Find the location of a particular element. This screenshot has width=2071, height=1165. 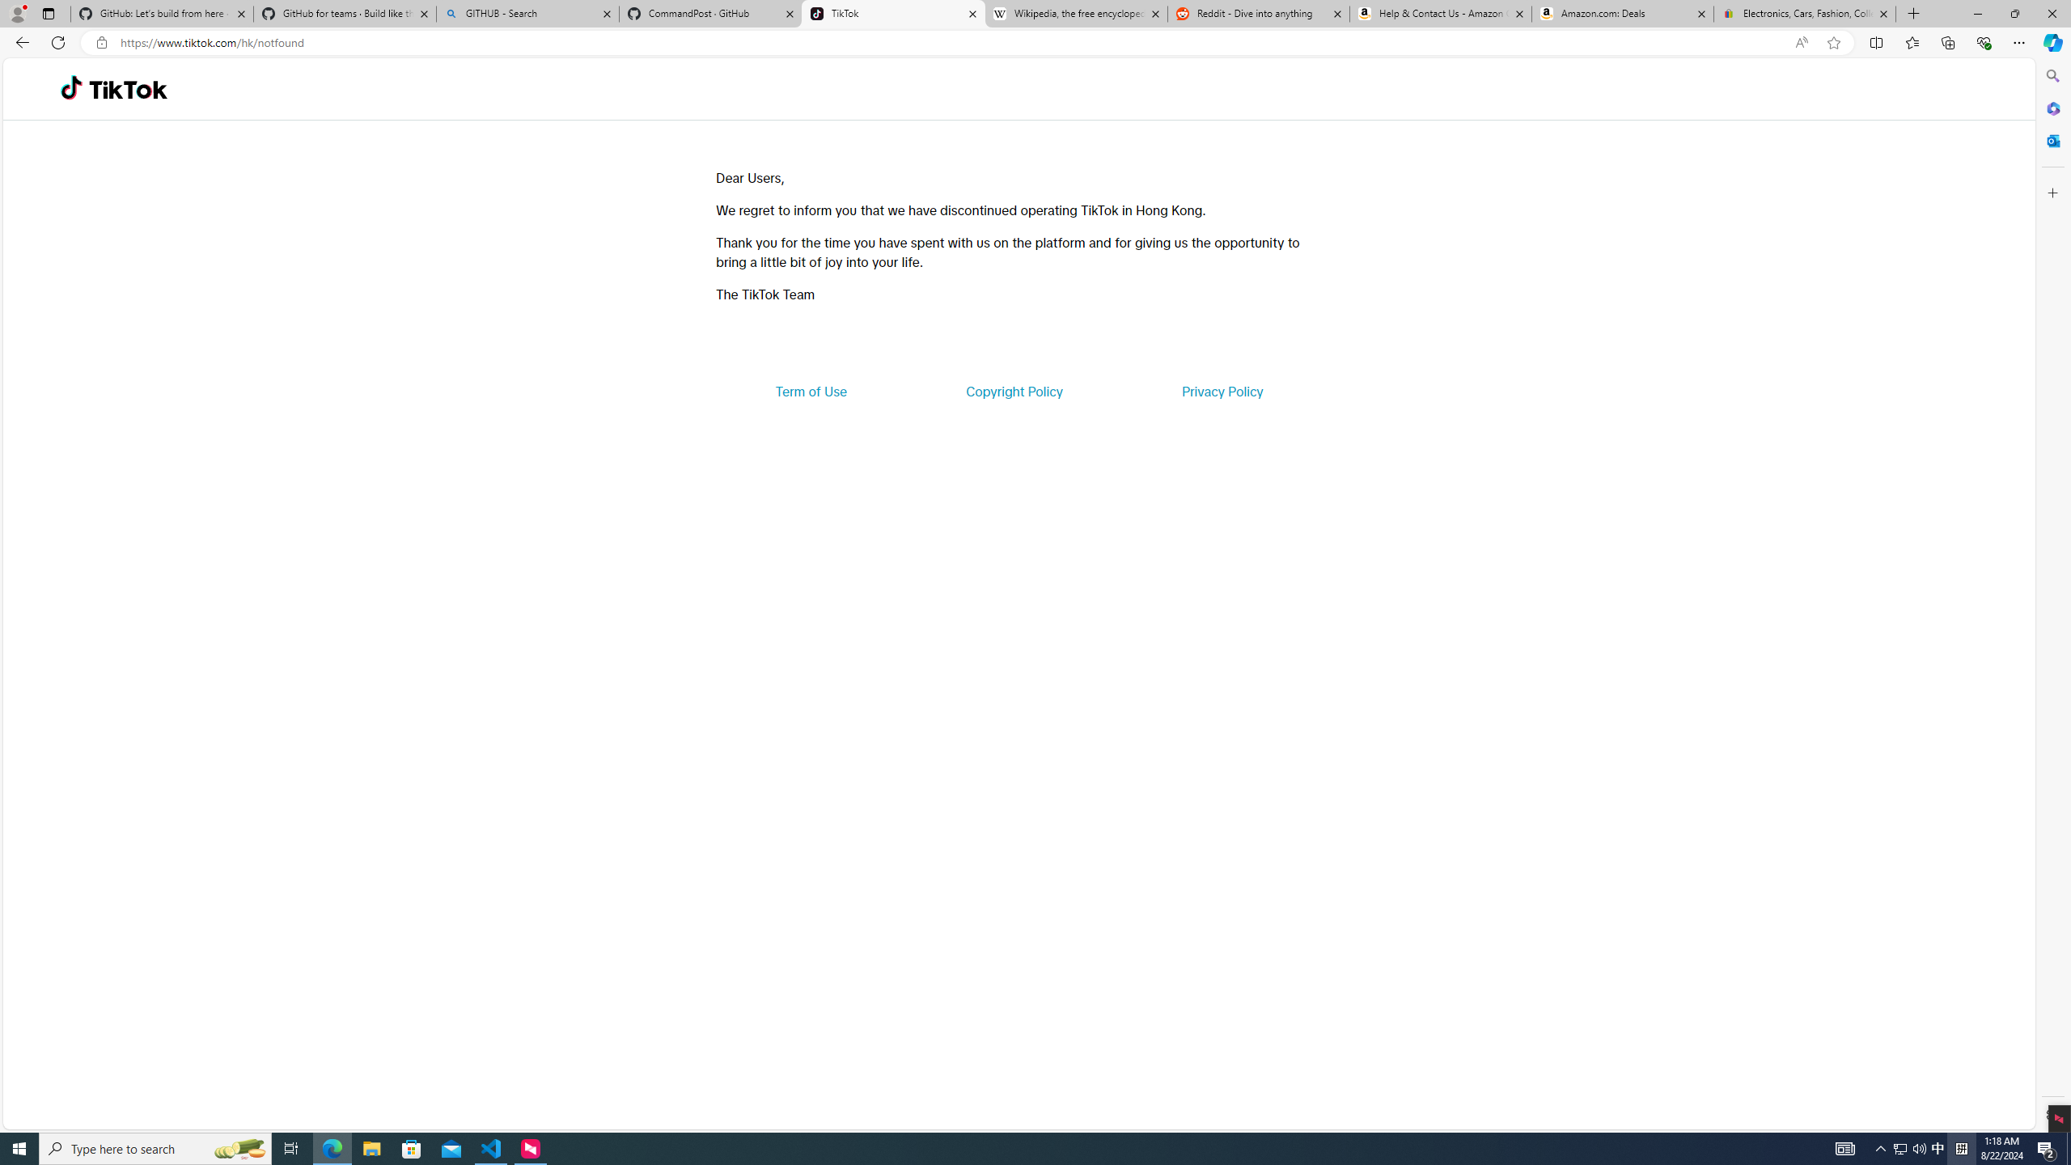

Reddit - Dive into anything is located at coordinates (1259, 14).